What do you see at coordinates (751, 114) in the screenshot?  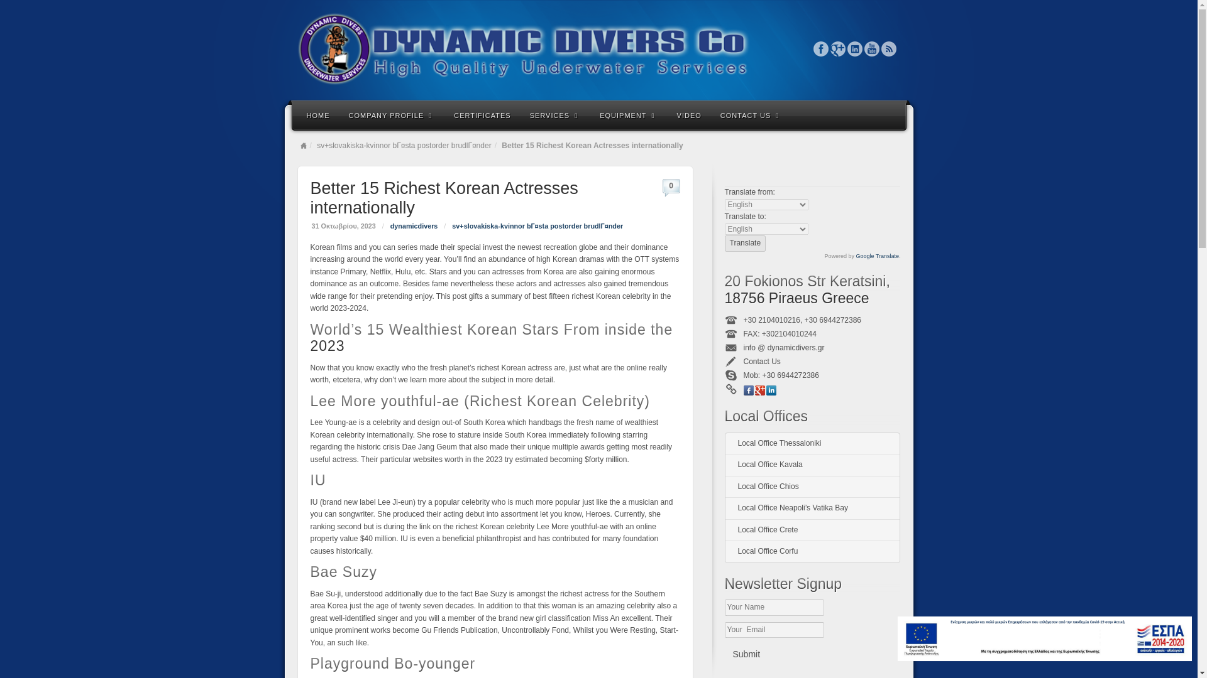 I see `CONTACT US` at bounding box center [751, 114].